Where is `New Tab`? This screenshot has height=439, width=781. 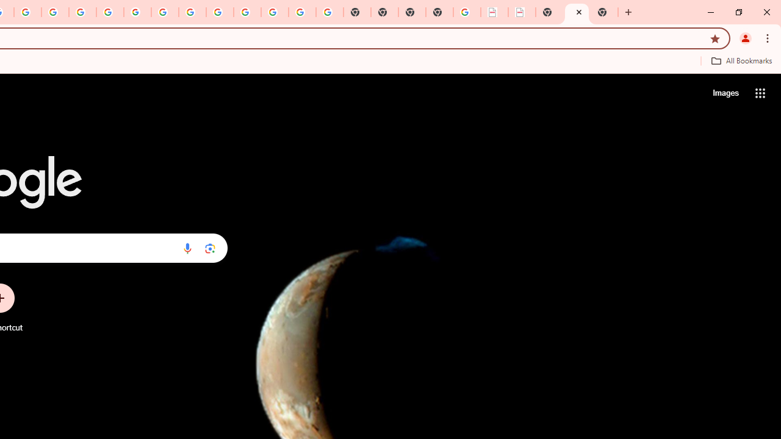 New Tab is located at coordinates (439, 12).